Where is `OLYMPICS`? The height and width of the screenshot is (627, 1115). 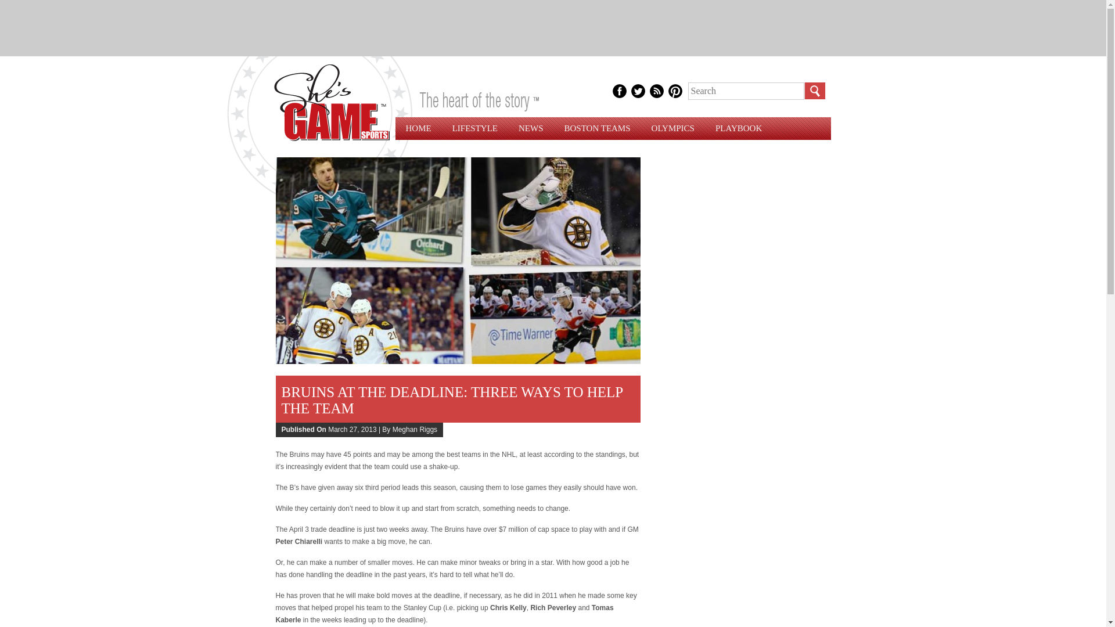 OLYMPICS is located at coordinates (672, 128).